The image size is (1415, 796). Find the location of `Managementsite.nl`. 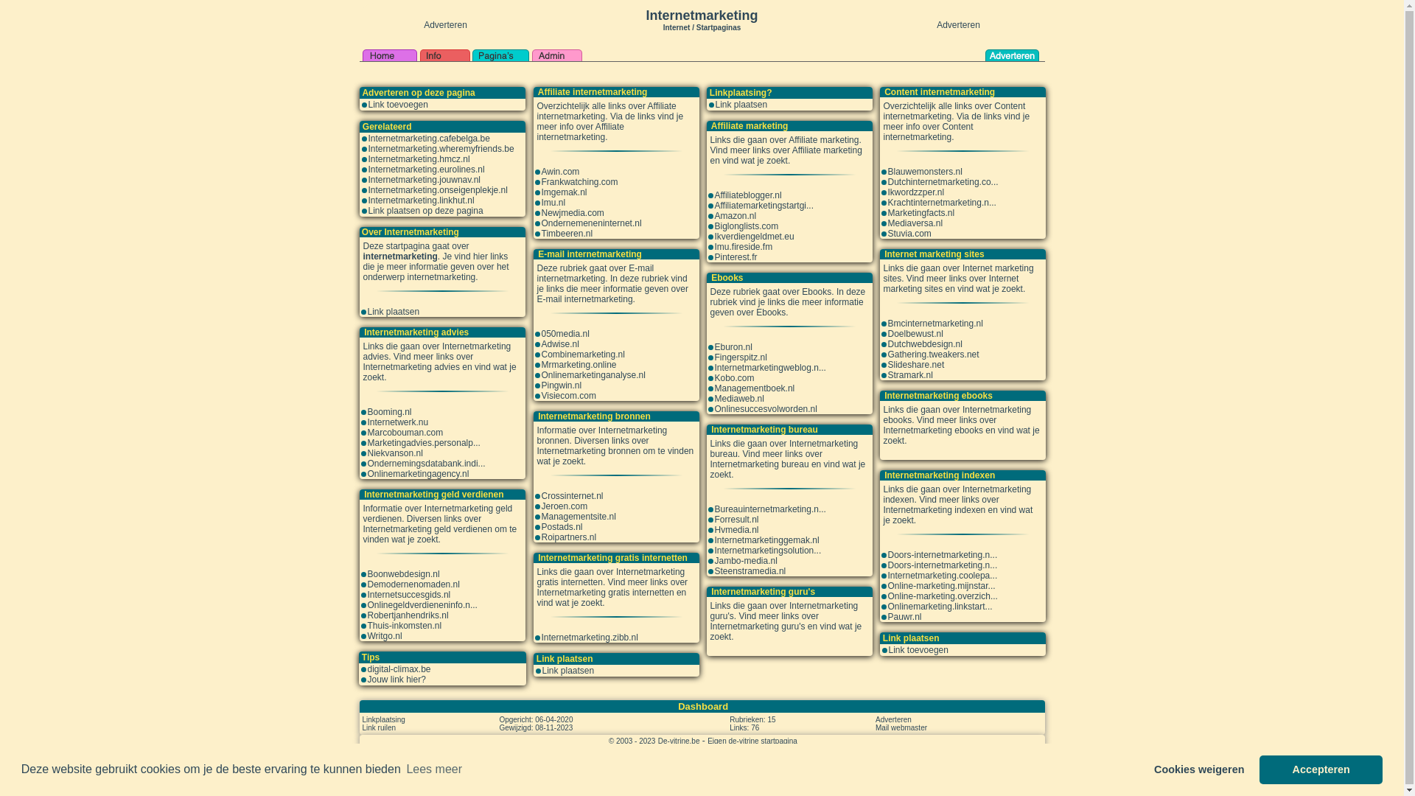

Managementsite.nl is located at coordinates (578, 517).